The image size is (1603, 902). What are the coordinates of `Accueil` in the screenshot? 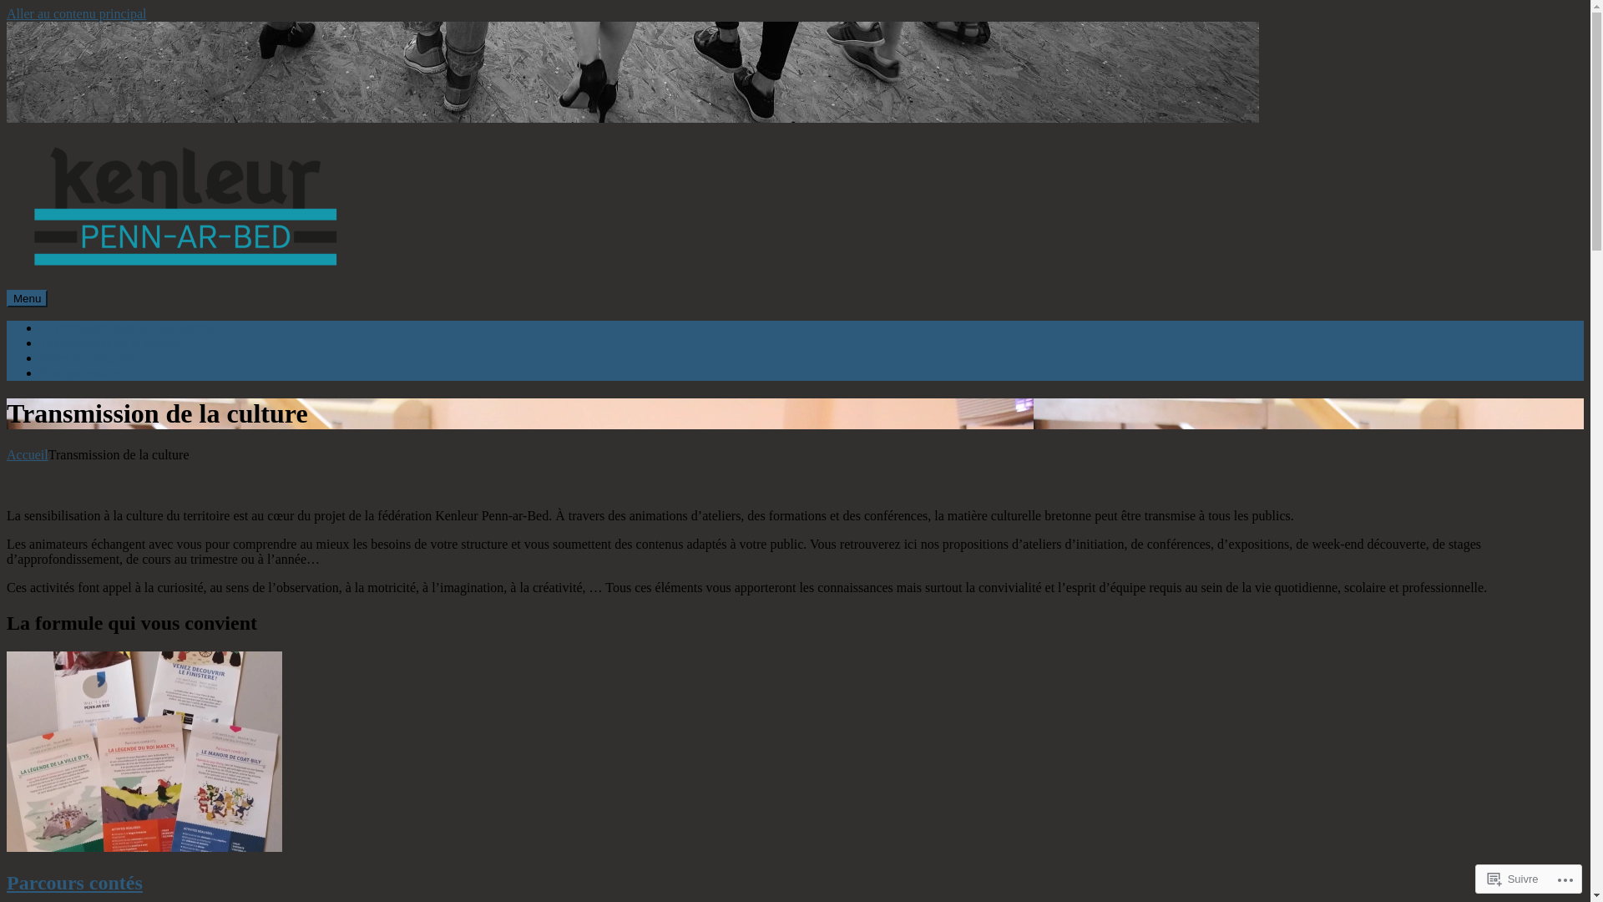 It's located at (28, 454).